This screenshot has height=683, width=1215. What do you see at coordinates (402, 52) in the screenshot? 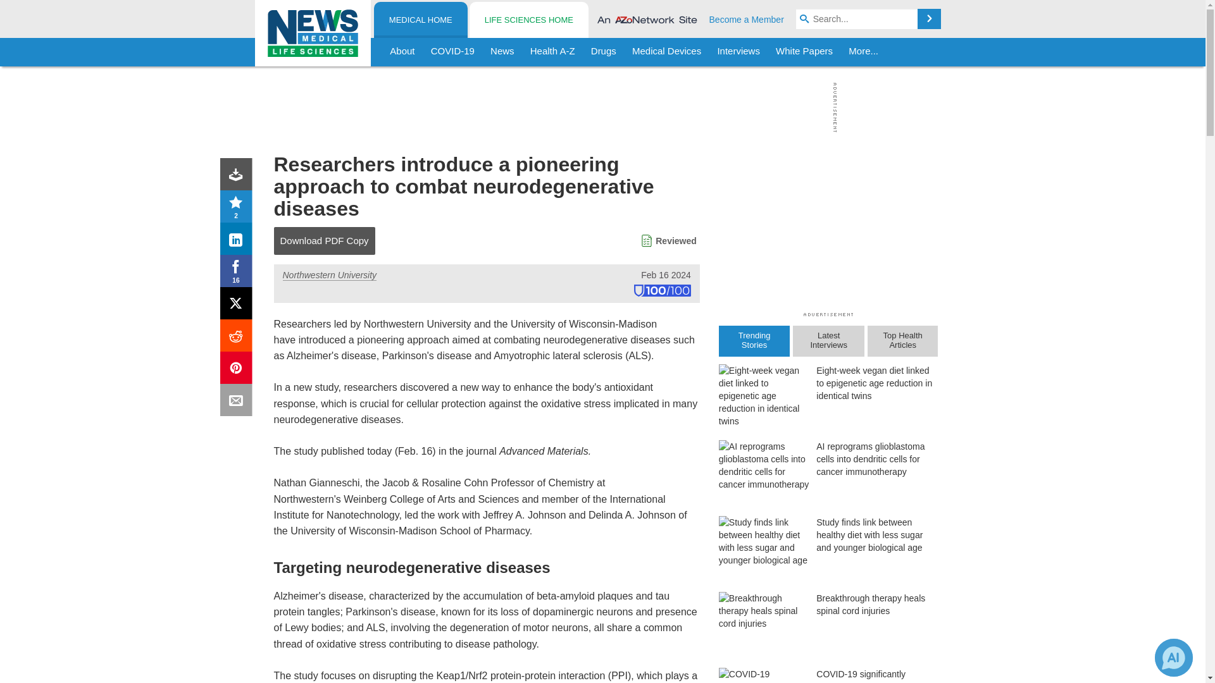
I see `About` at bounding box center [402, 52].